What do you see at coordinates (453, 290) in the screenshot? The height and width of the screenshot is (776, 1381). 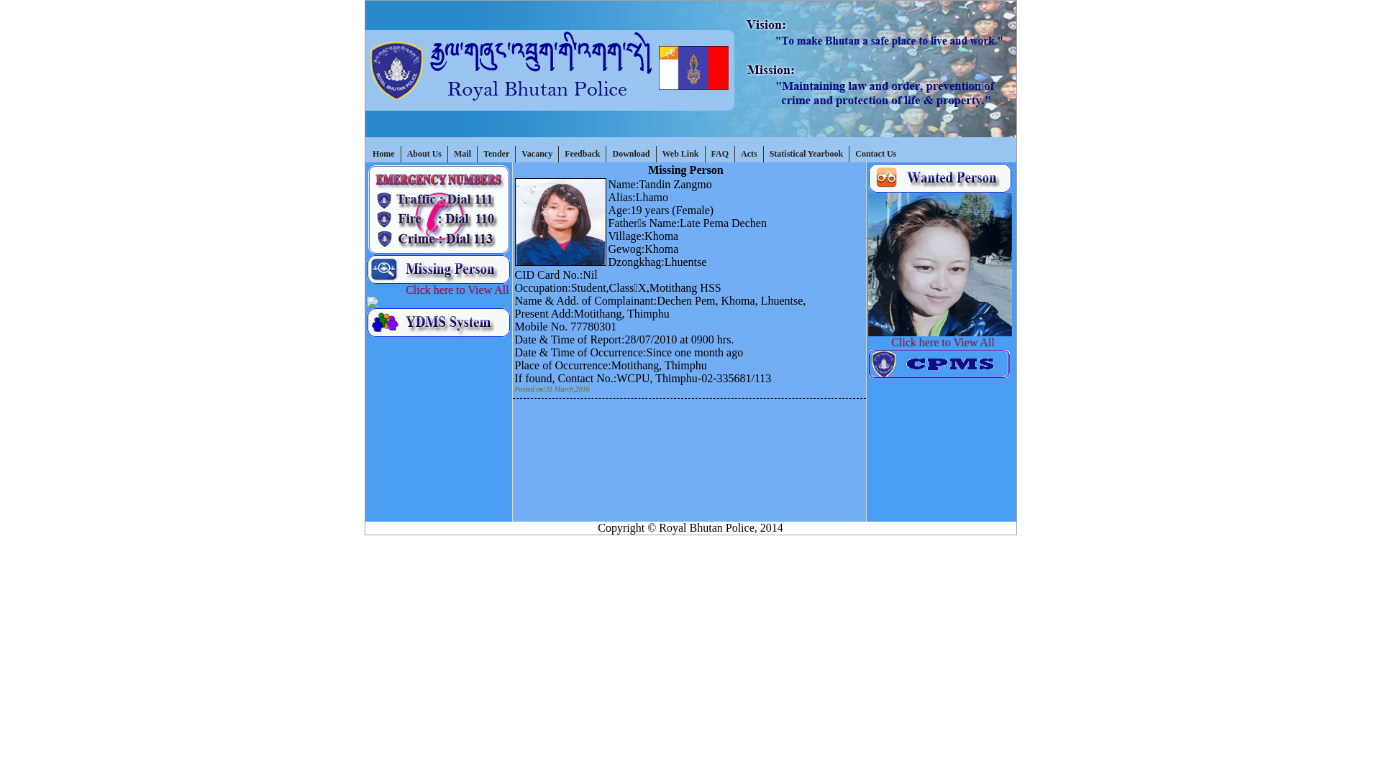 I see `Click here to View All` at bounding box center [453, 290].